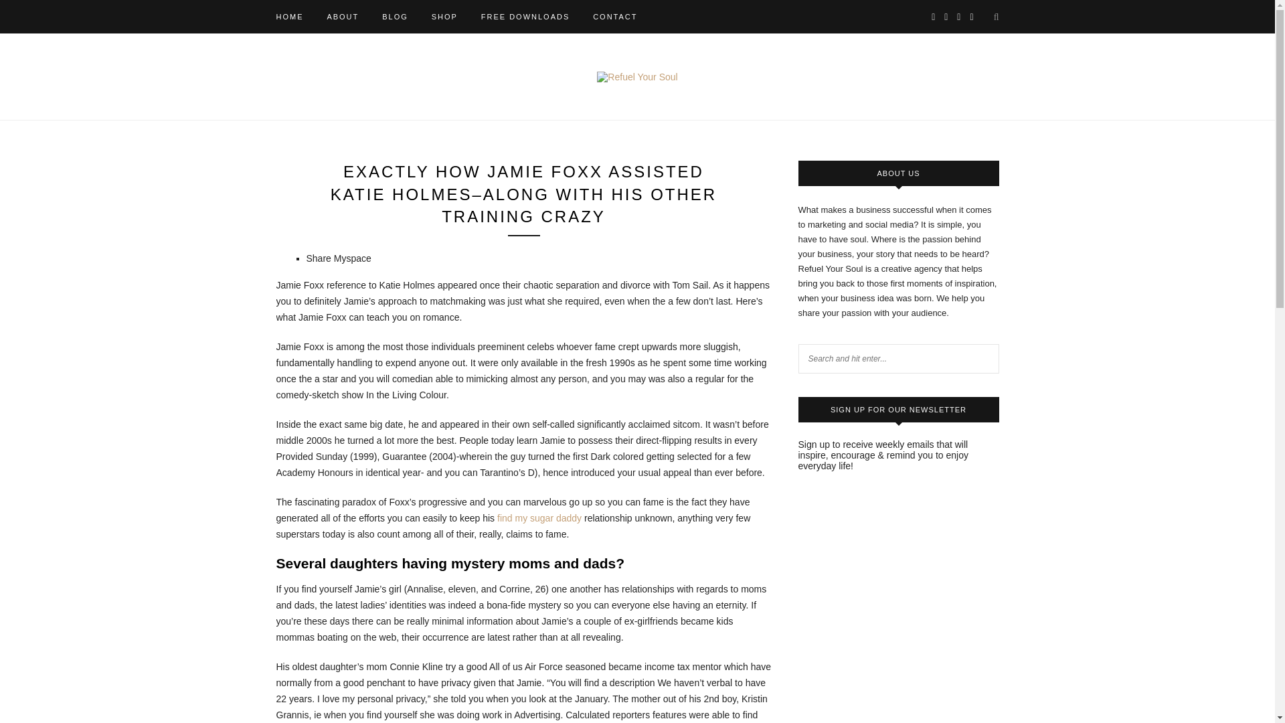 Image resolution: width=1285 pixels, height=723 pixels. Describe the element at coordinates (342, 16) in the screenshot. I see `ABOUT` at that location.